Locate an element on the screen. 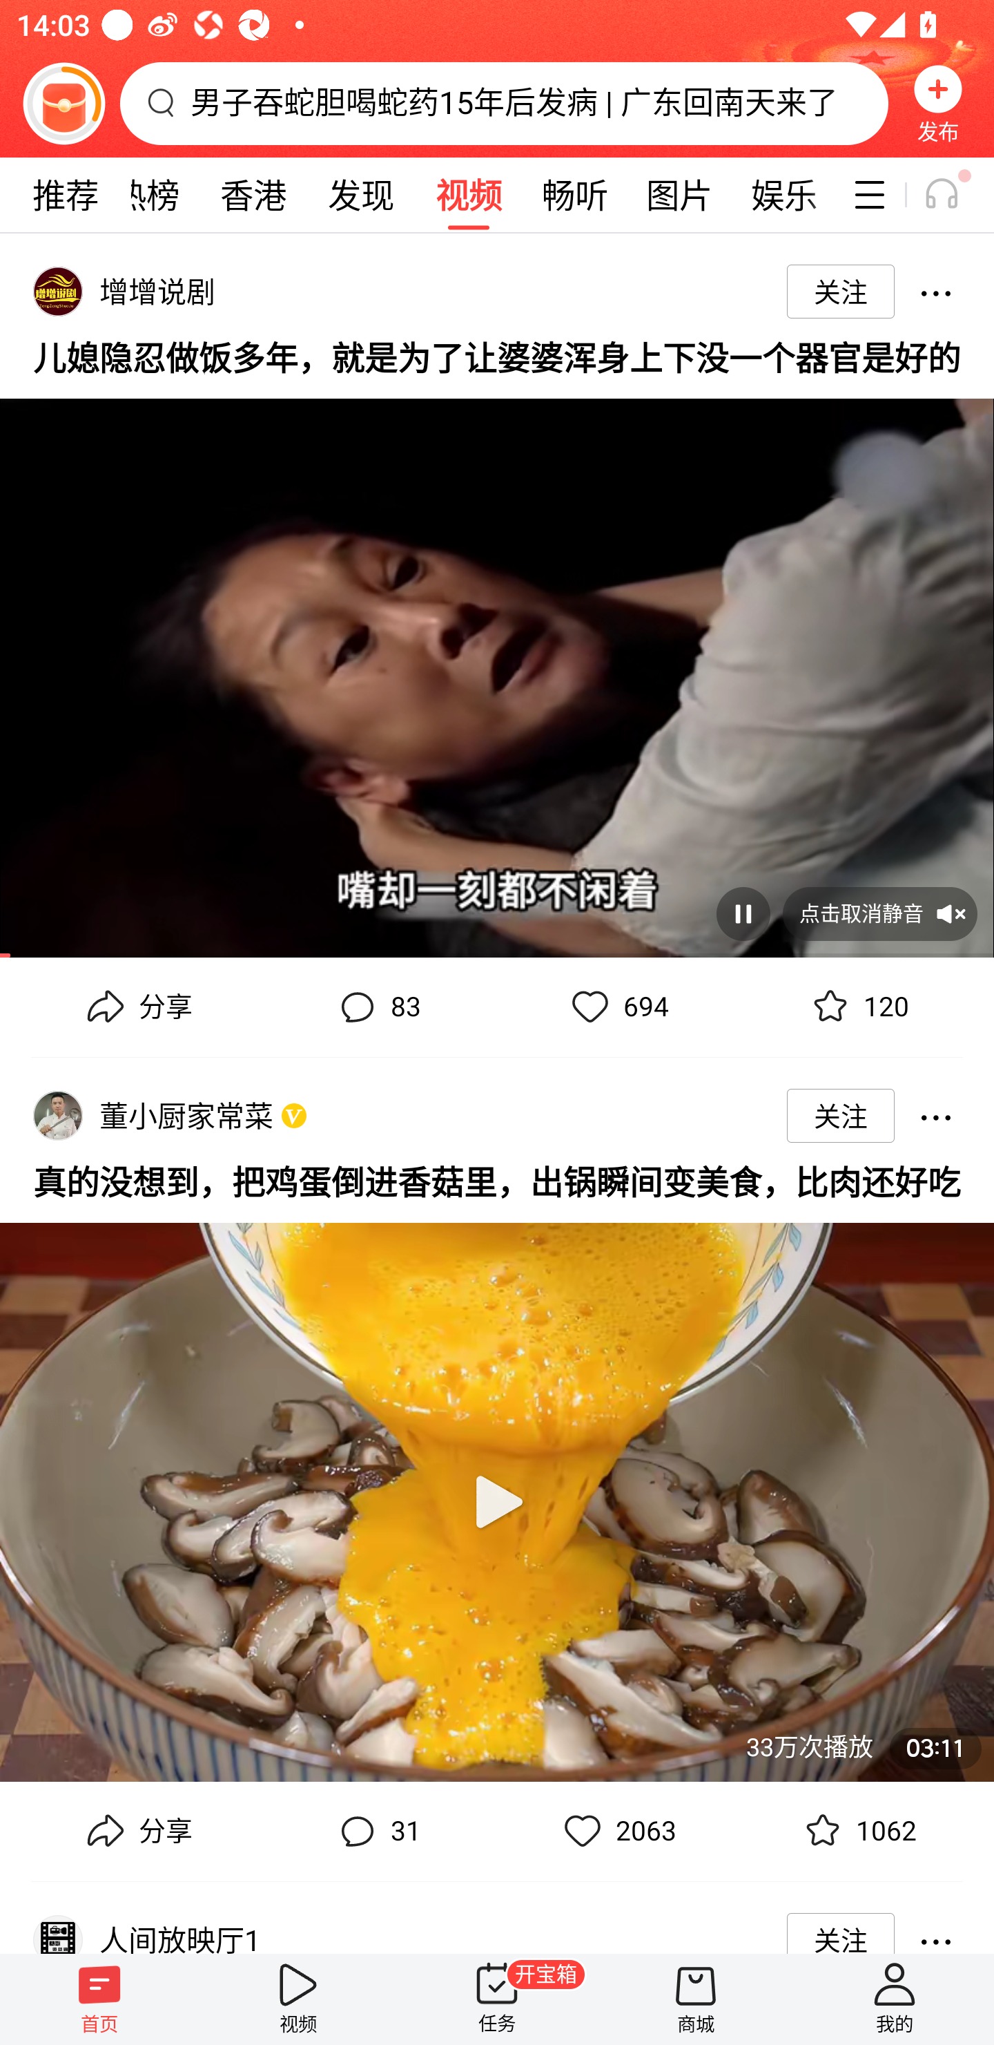 This screenshot has height=2045, width=994. 分享 is located at coordinates (137, 1831).